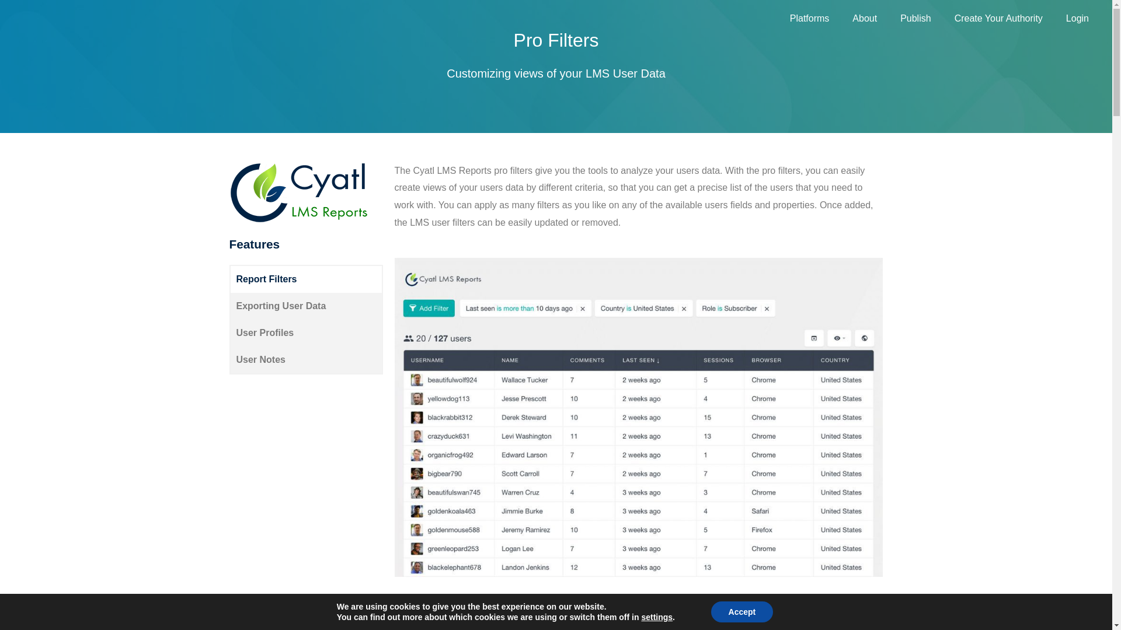  I want to click on User Profiles, so click(305, 332).